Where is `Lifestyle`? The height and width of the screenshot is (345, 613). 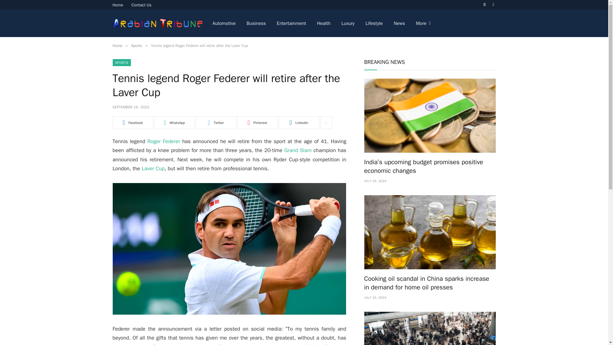 Lifestyle is located at coordinates (374, 23).